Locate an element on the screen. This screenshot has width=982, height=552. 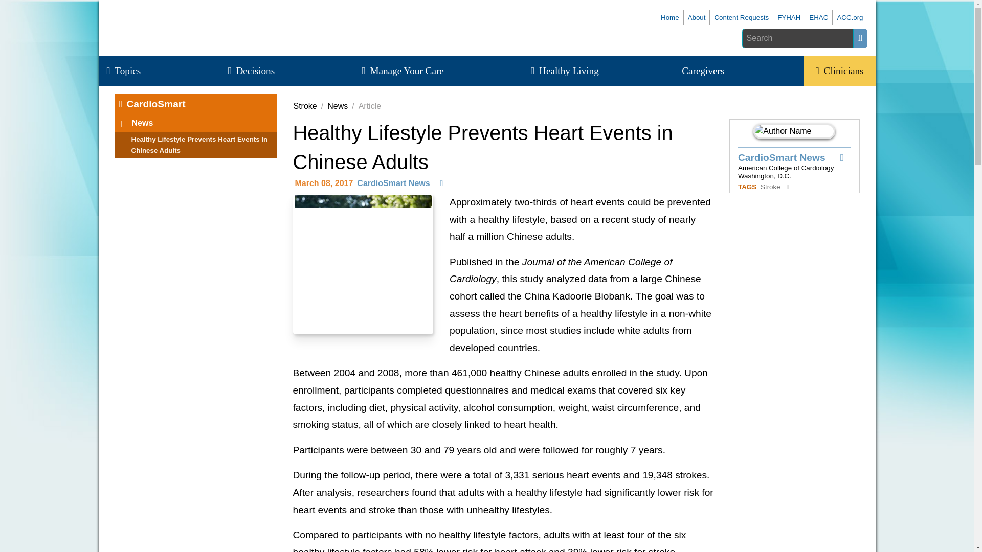
FYHAH is located at coordinates (789, 17).